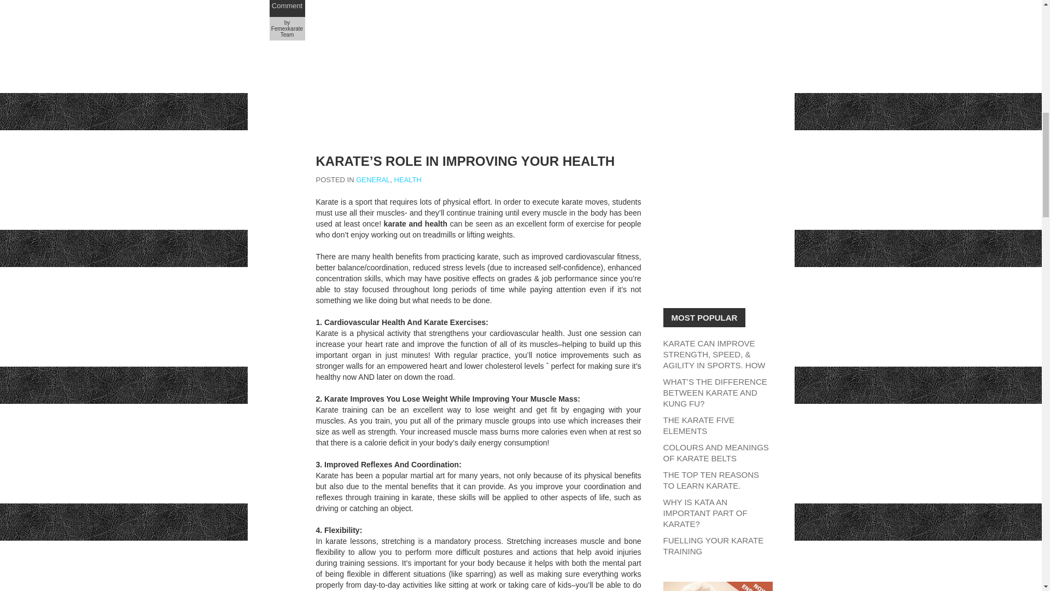 This screenshot has width=1050, height=591. What do you see at coordinates (287, 5) in the screenshot?
I see `Comment` at bounding box center [287, 5].